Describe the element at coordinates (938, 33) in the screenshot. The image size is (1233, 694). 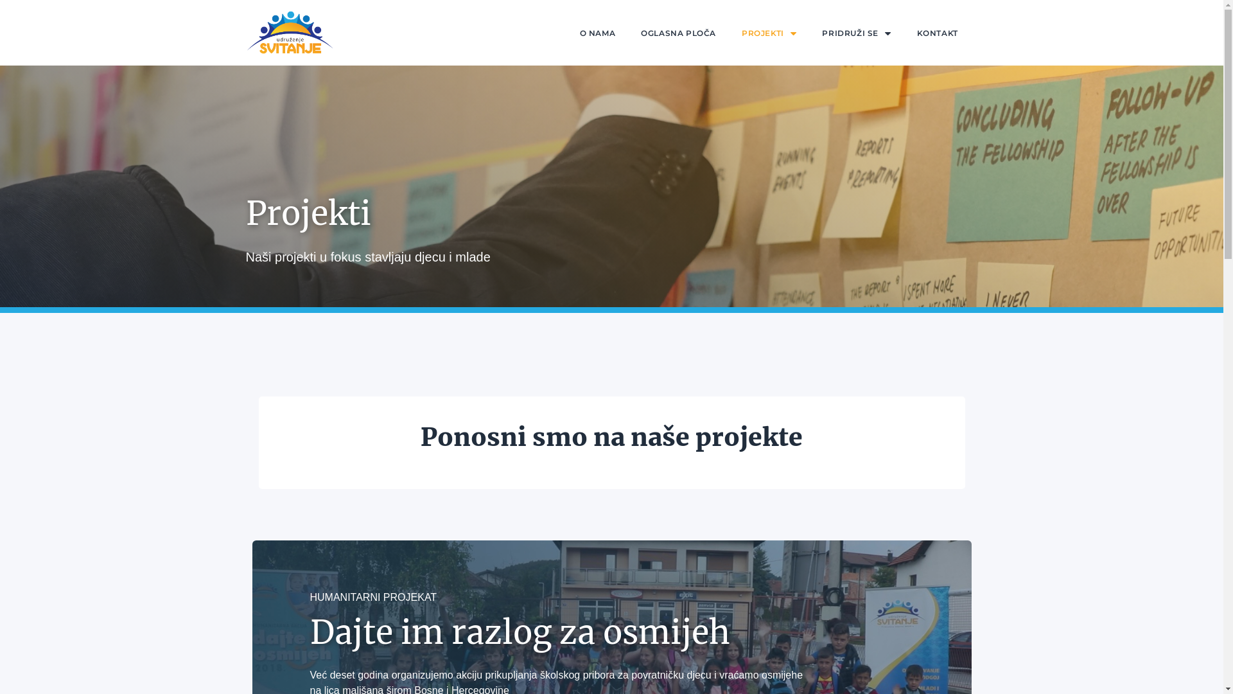
I see `KONTAKT` at that location.